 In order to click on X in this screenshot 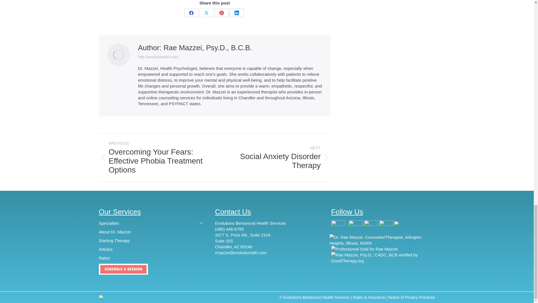, I will do `click(207, 13)`.